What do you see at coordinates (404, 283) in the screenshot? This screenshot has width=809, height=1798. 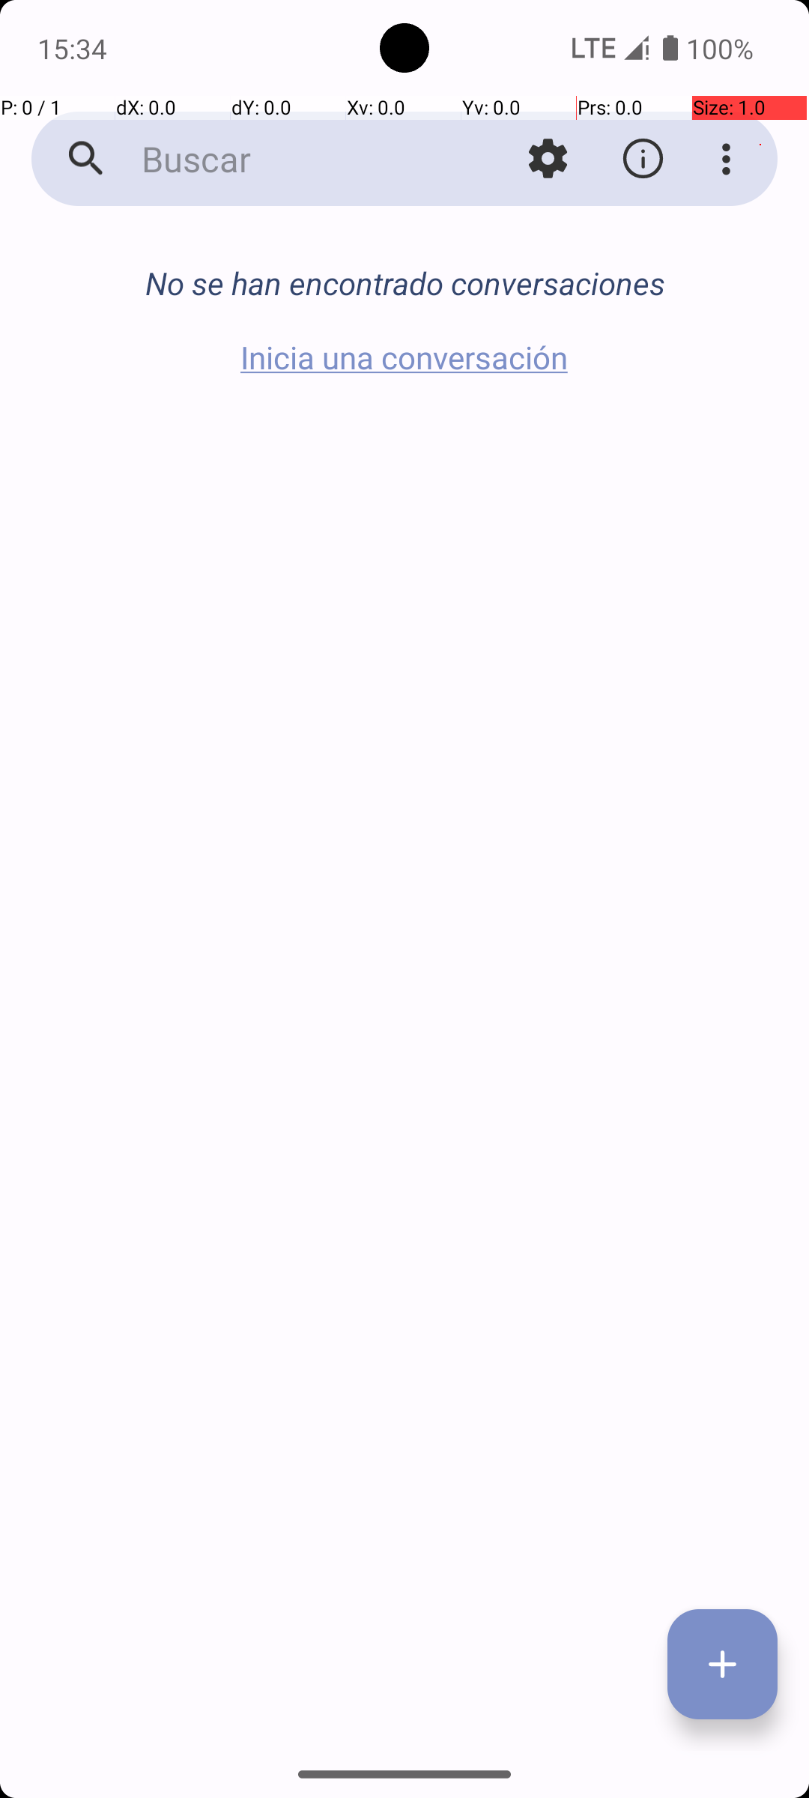 I see `No se han encontrado conversaciones` at bounding box center [404, 283].